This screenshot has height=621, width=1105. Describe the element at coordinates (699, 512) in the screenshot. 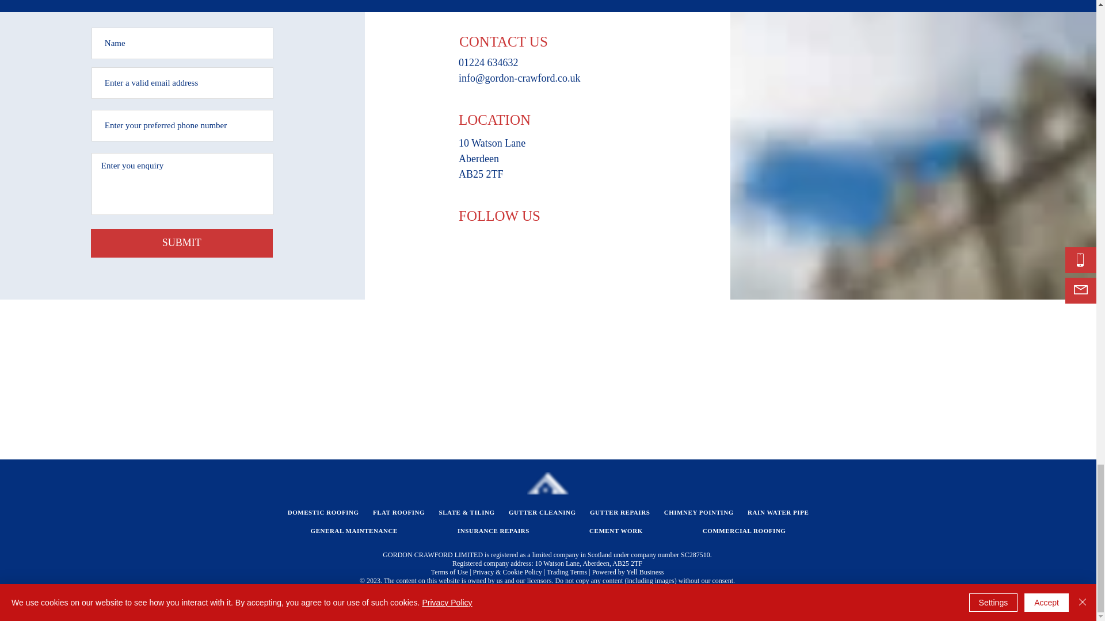

I see `CHIMNEY POINTING` at that location.